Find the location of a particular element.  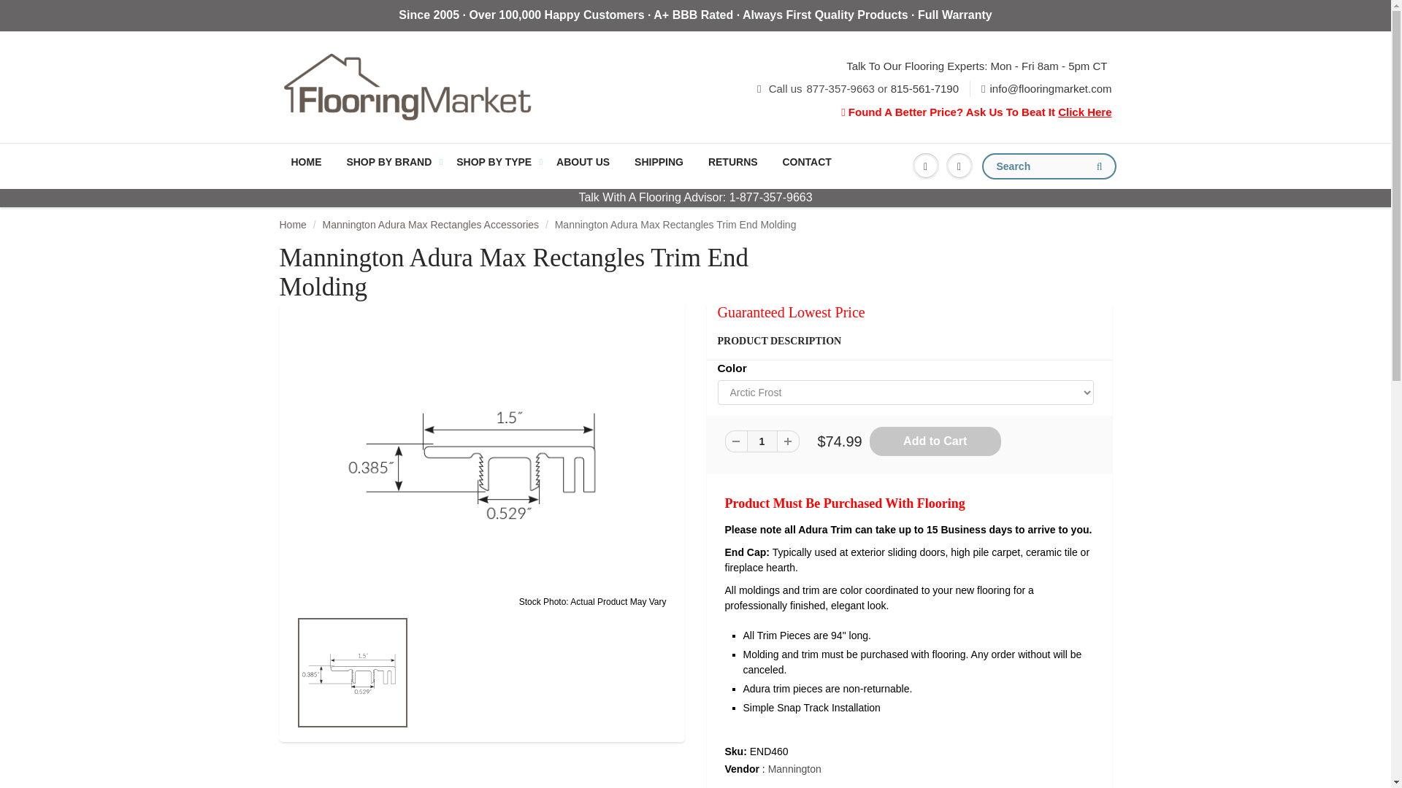

Click Here is located at coordinates (1085, 112).